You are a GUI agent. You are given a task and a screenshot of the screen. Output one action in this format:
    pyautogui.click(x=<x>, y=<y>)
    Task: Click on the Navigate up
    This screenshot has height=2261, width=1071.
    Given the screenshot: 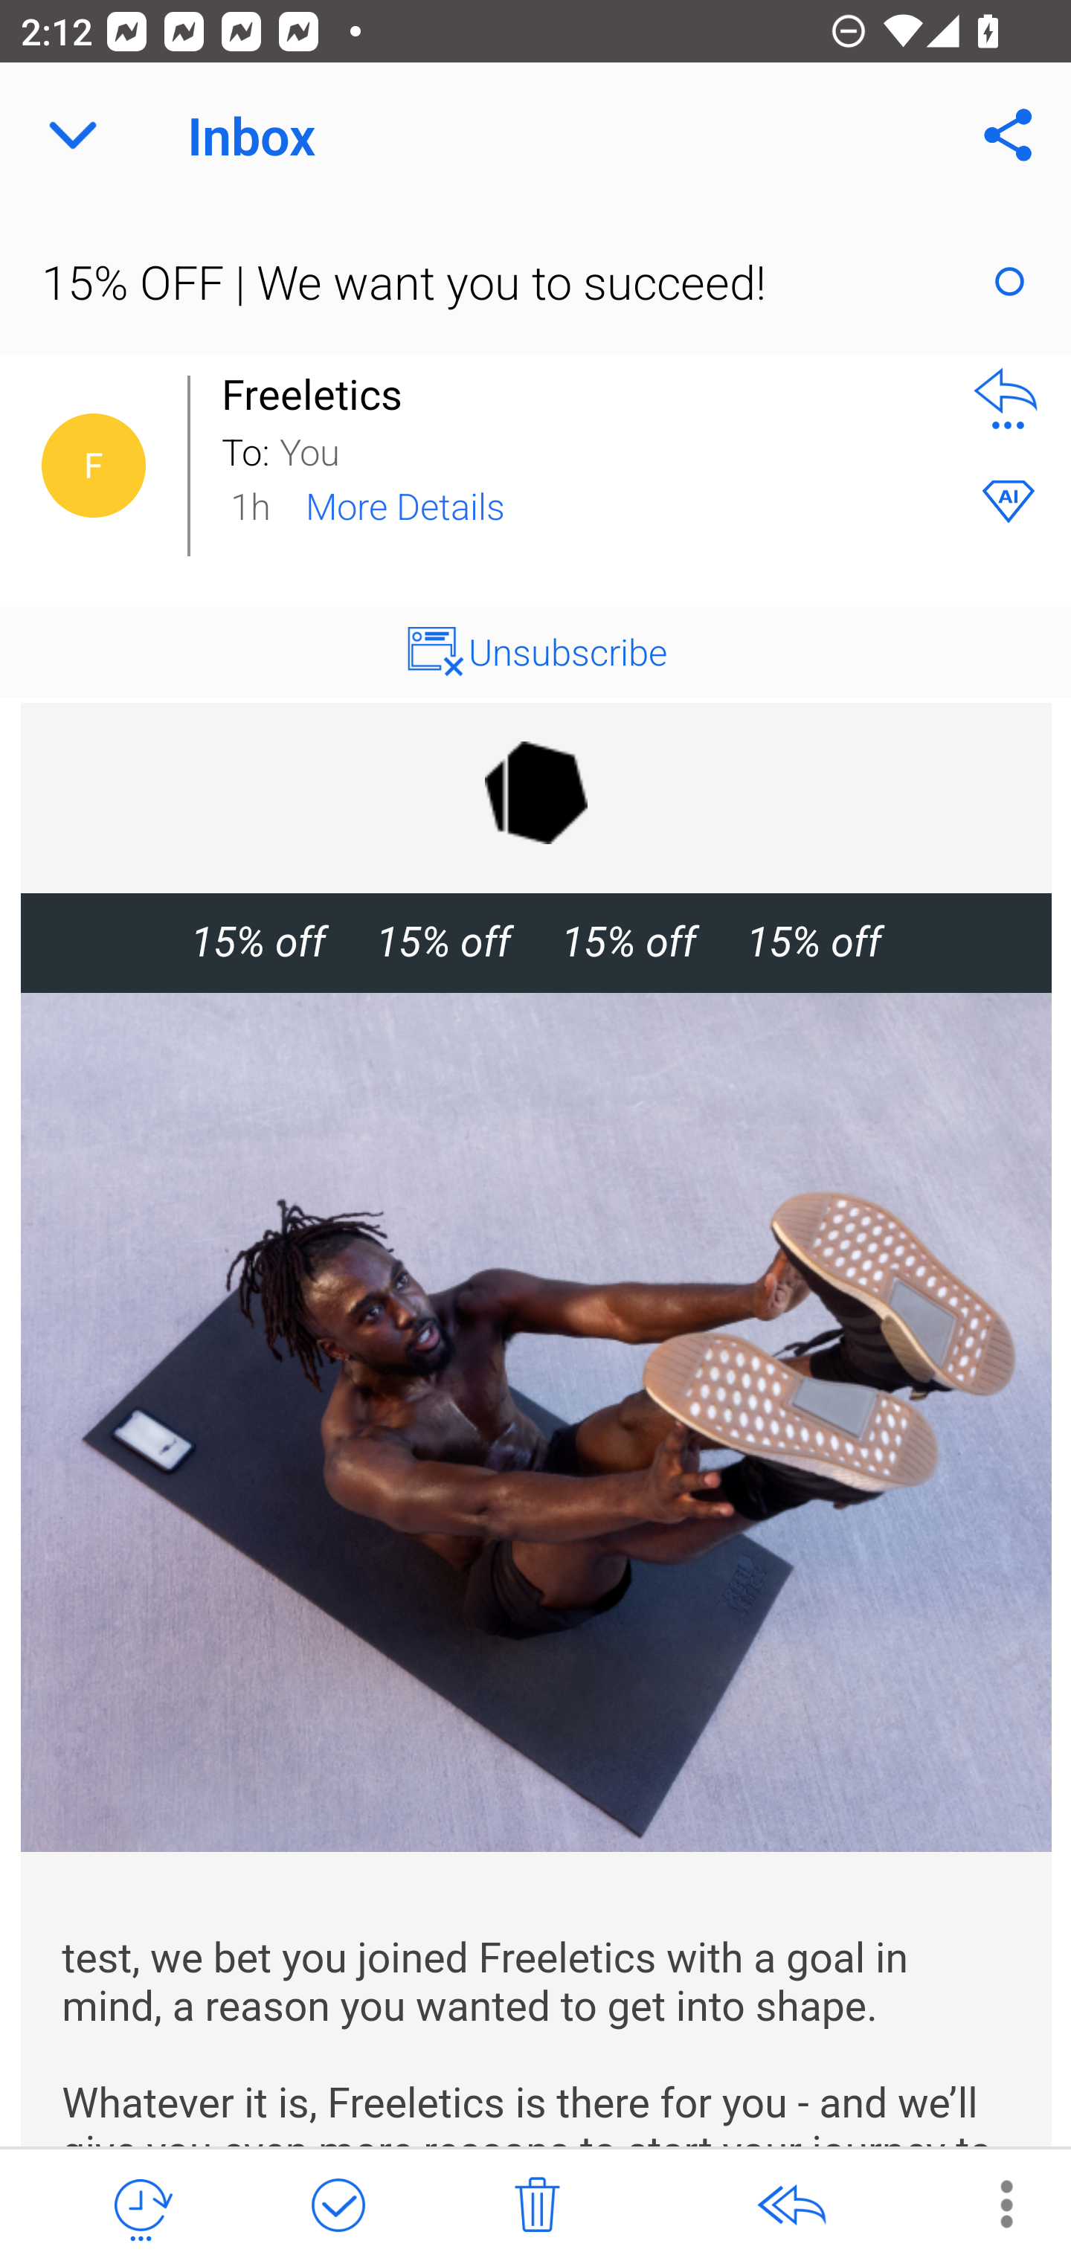 What is the action you would take?
    pyautogui.click(x=73, y=135)
    